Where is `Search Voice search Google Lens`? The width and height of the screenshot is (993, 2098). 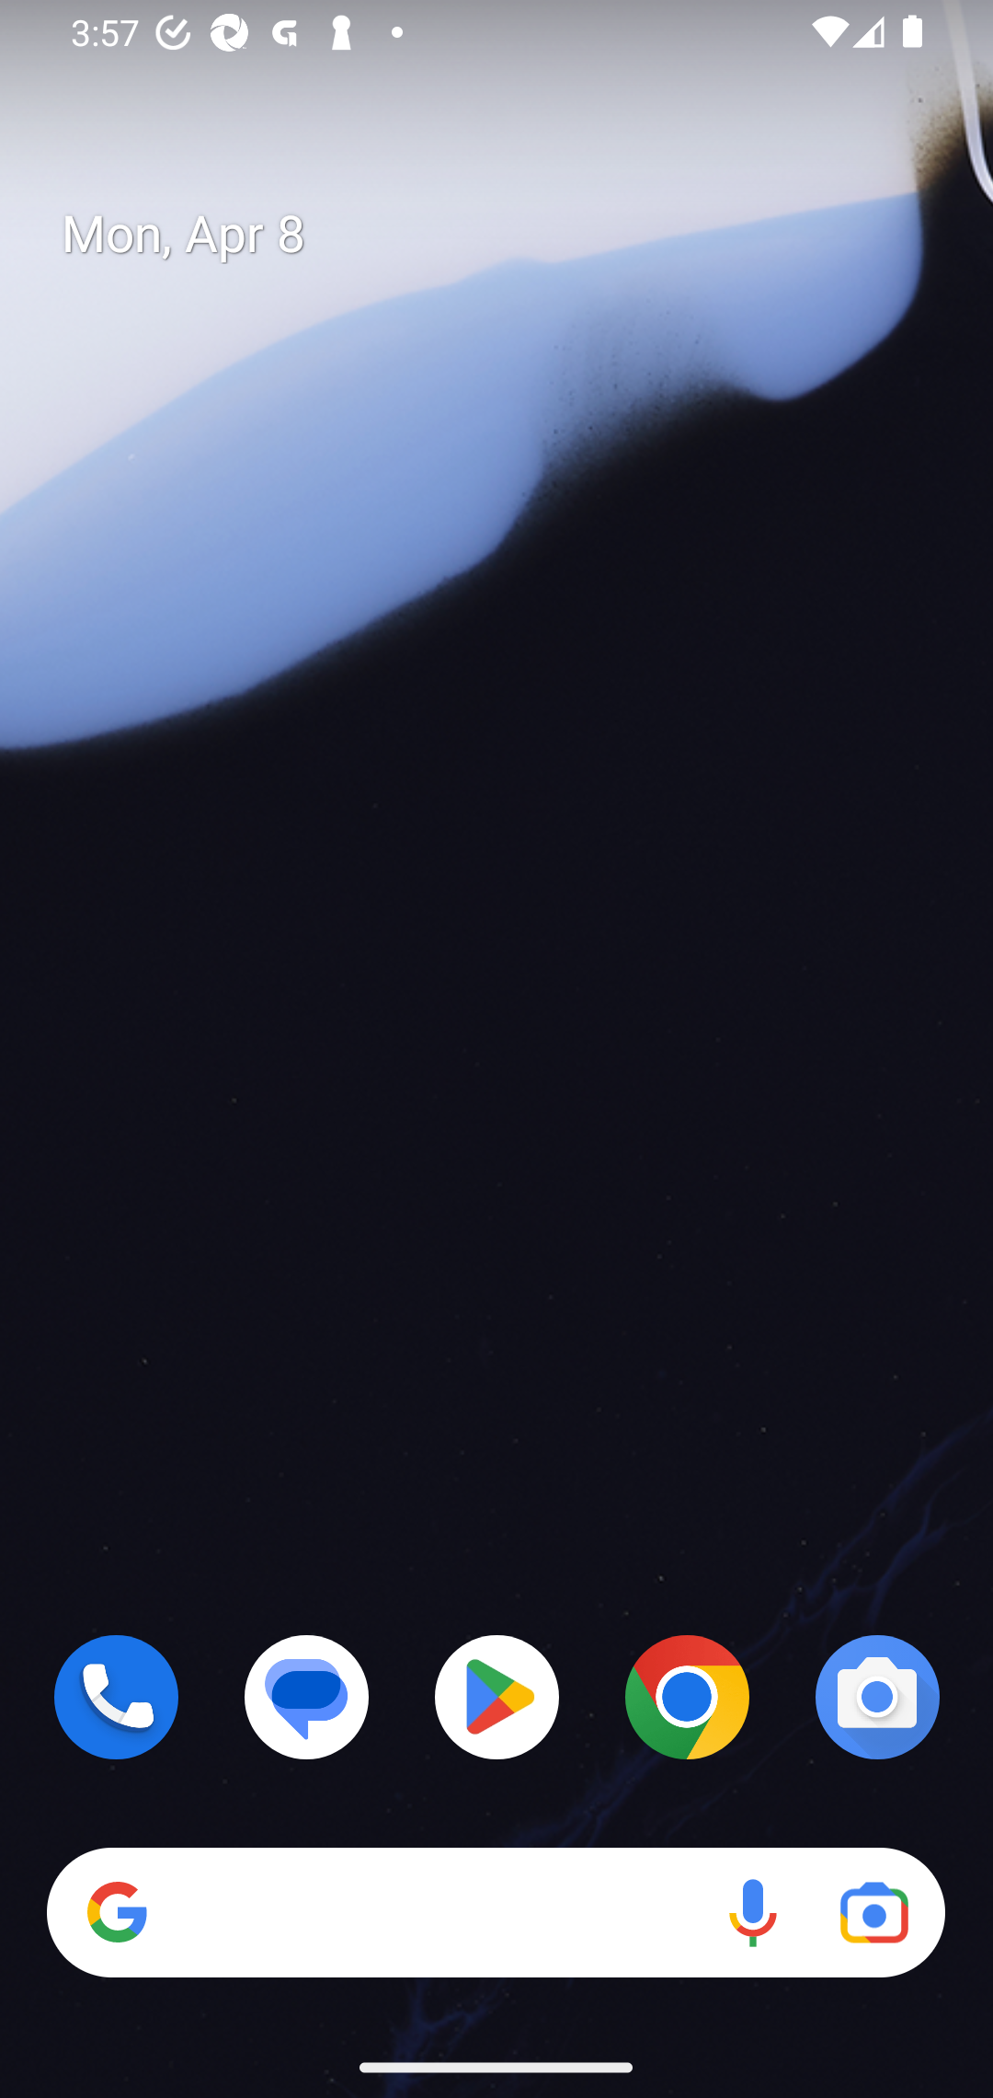 Search Voice search Google Lens is located at coordinates (496, 1913).